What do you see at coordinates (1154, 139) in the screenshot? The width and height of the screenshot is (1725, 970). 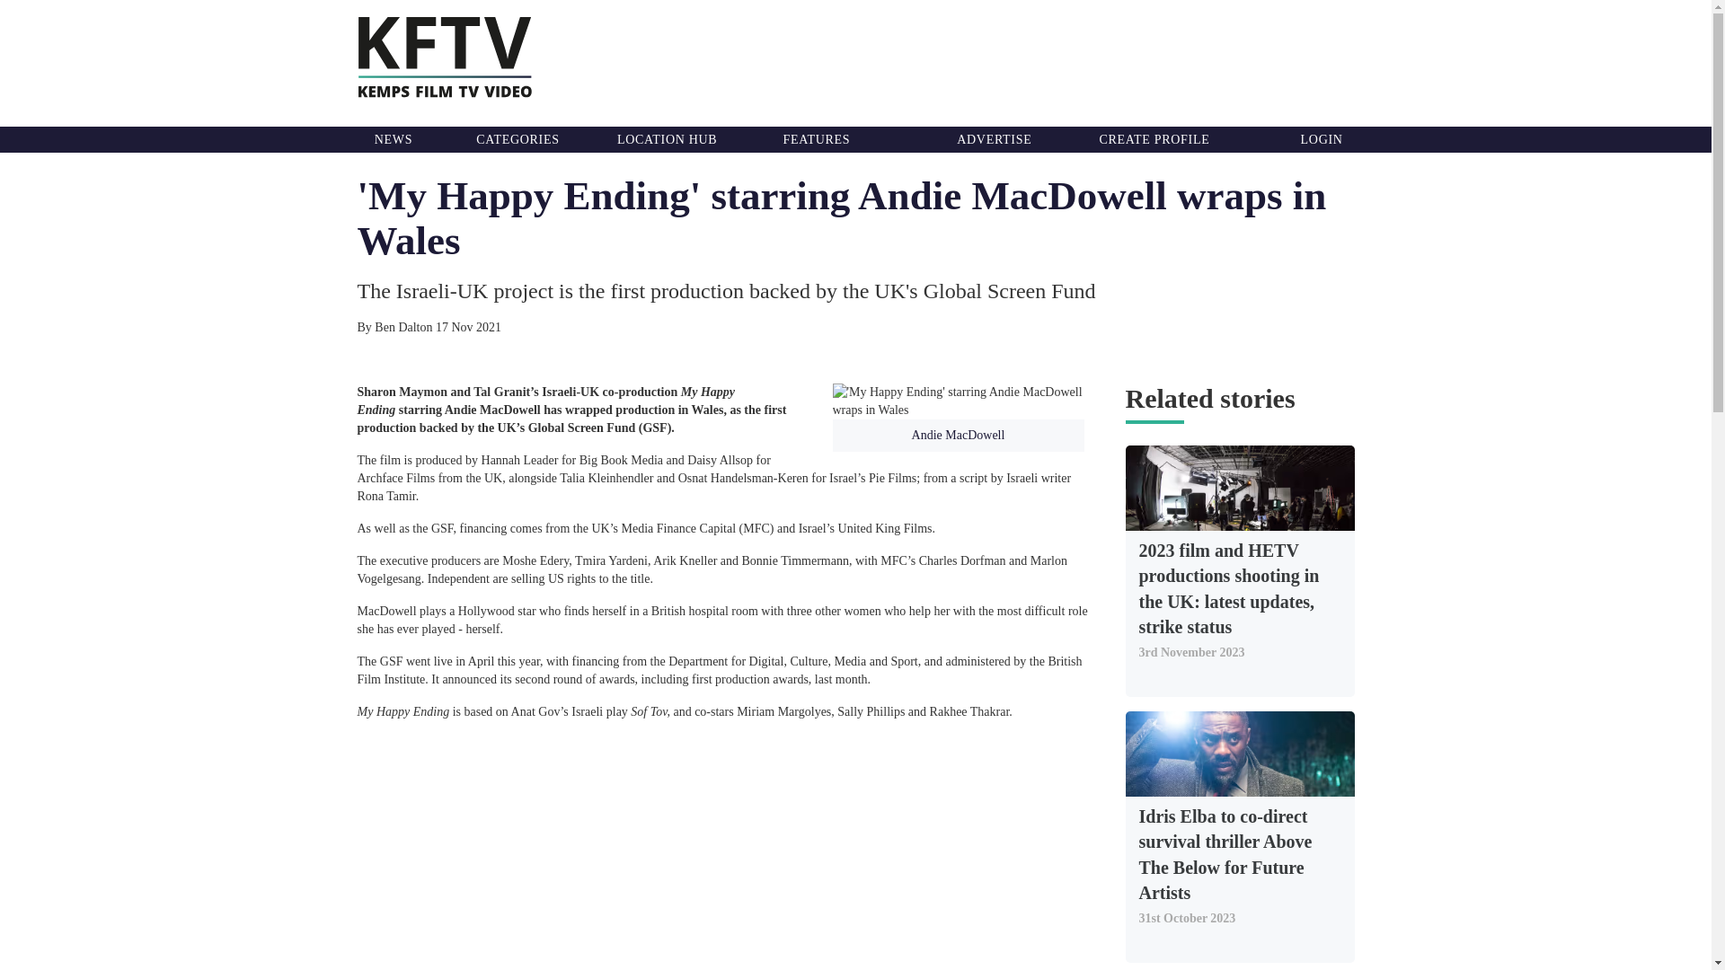 I see `CREATE PROFILE` at bounding box center [1154, 139].